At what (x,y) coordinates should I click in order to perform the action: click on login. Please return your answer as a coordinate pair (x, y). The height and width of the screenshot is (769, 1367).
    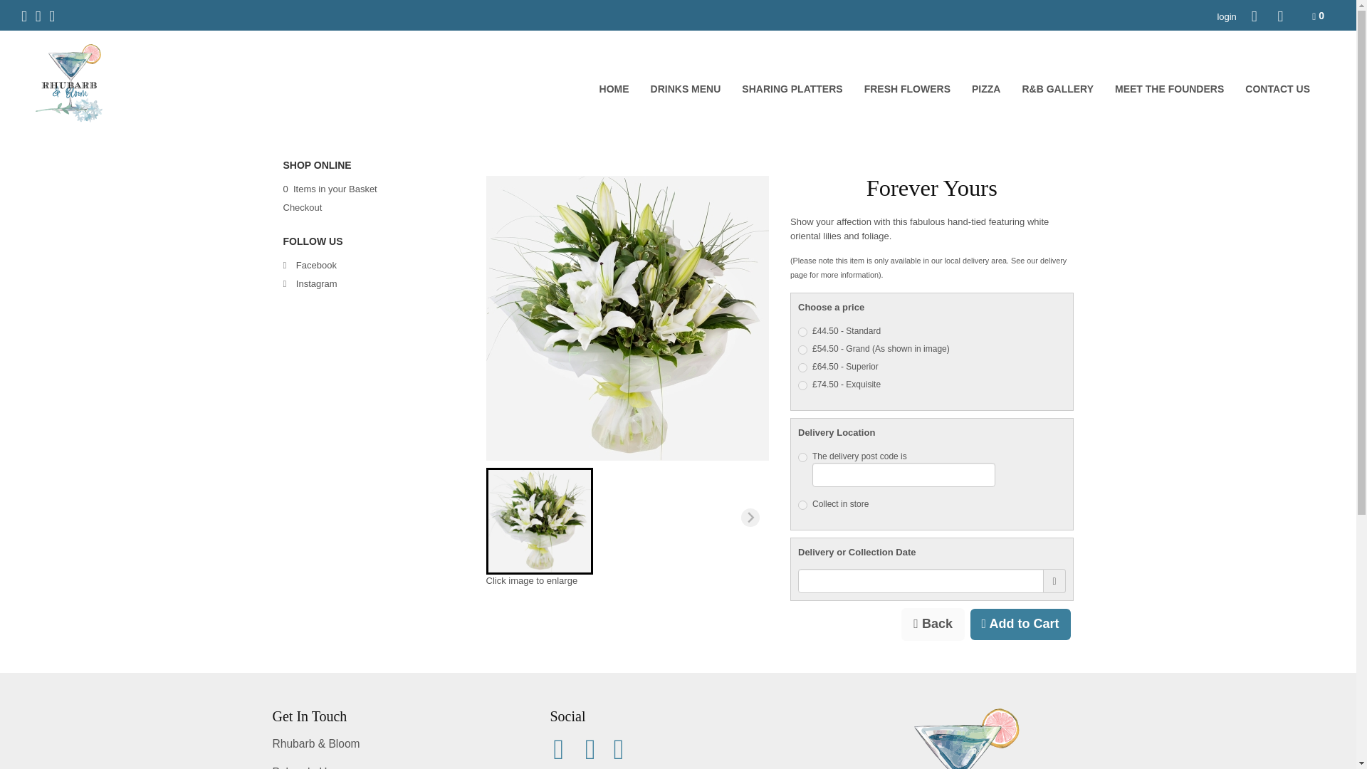
    Looking at the image, I should click on (1226, 17).